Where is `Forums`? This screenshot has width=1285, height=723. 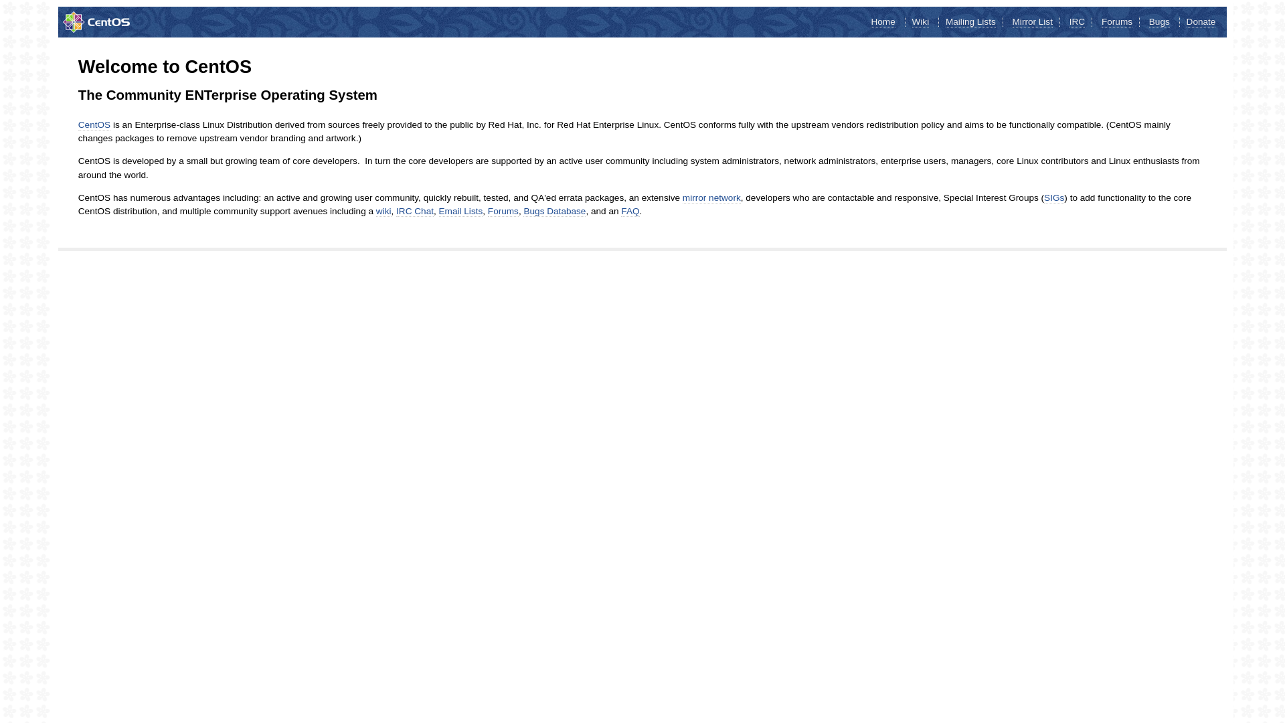
Forums is located at coordinates (503, 212).